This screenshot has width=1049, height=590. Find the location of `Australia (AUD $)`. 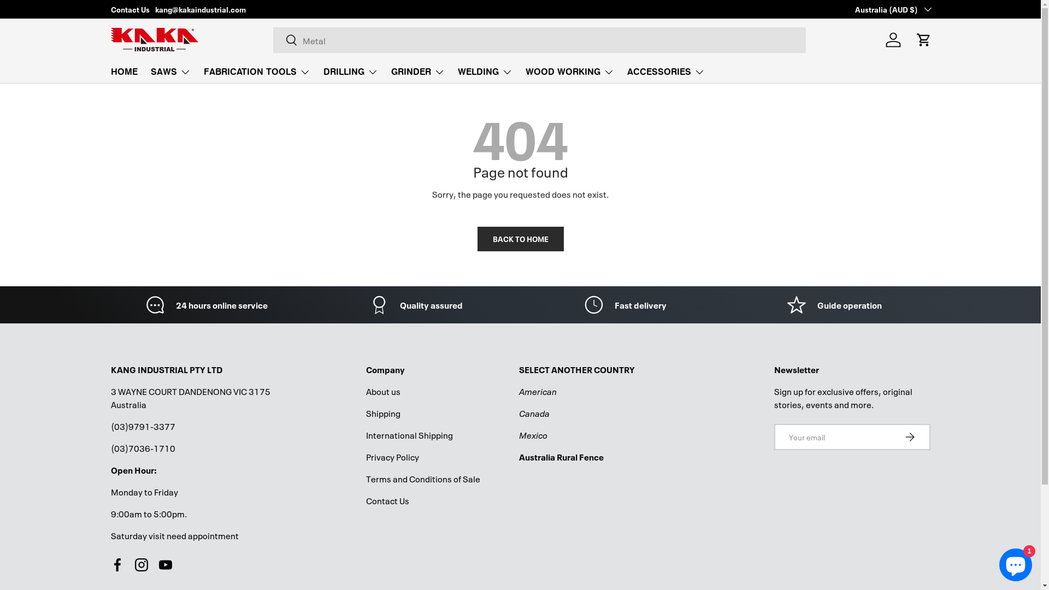

Australia (AUD $) is located at coordinates (892, 9).